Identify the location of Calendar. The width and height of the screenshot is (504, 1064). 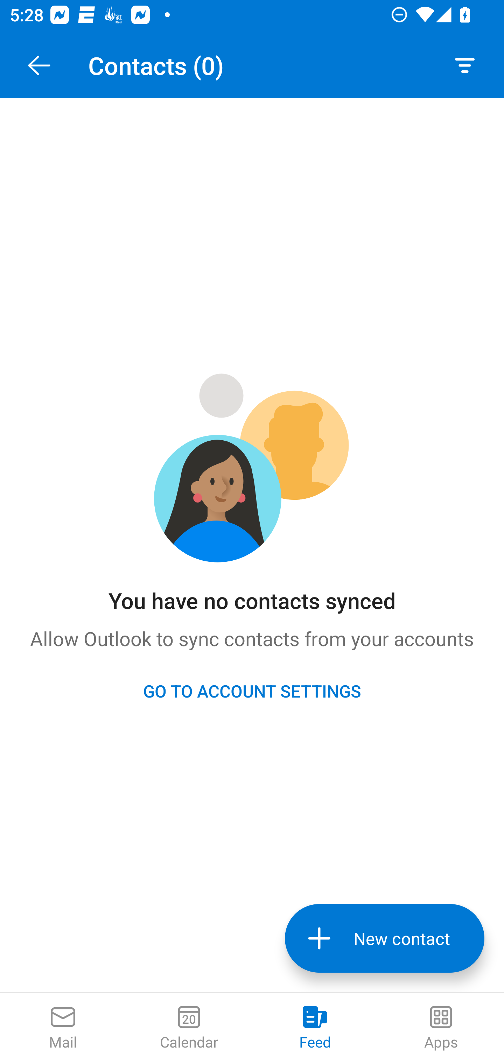
(189, 1028).